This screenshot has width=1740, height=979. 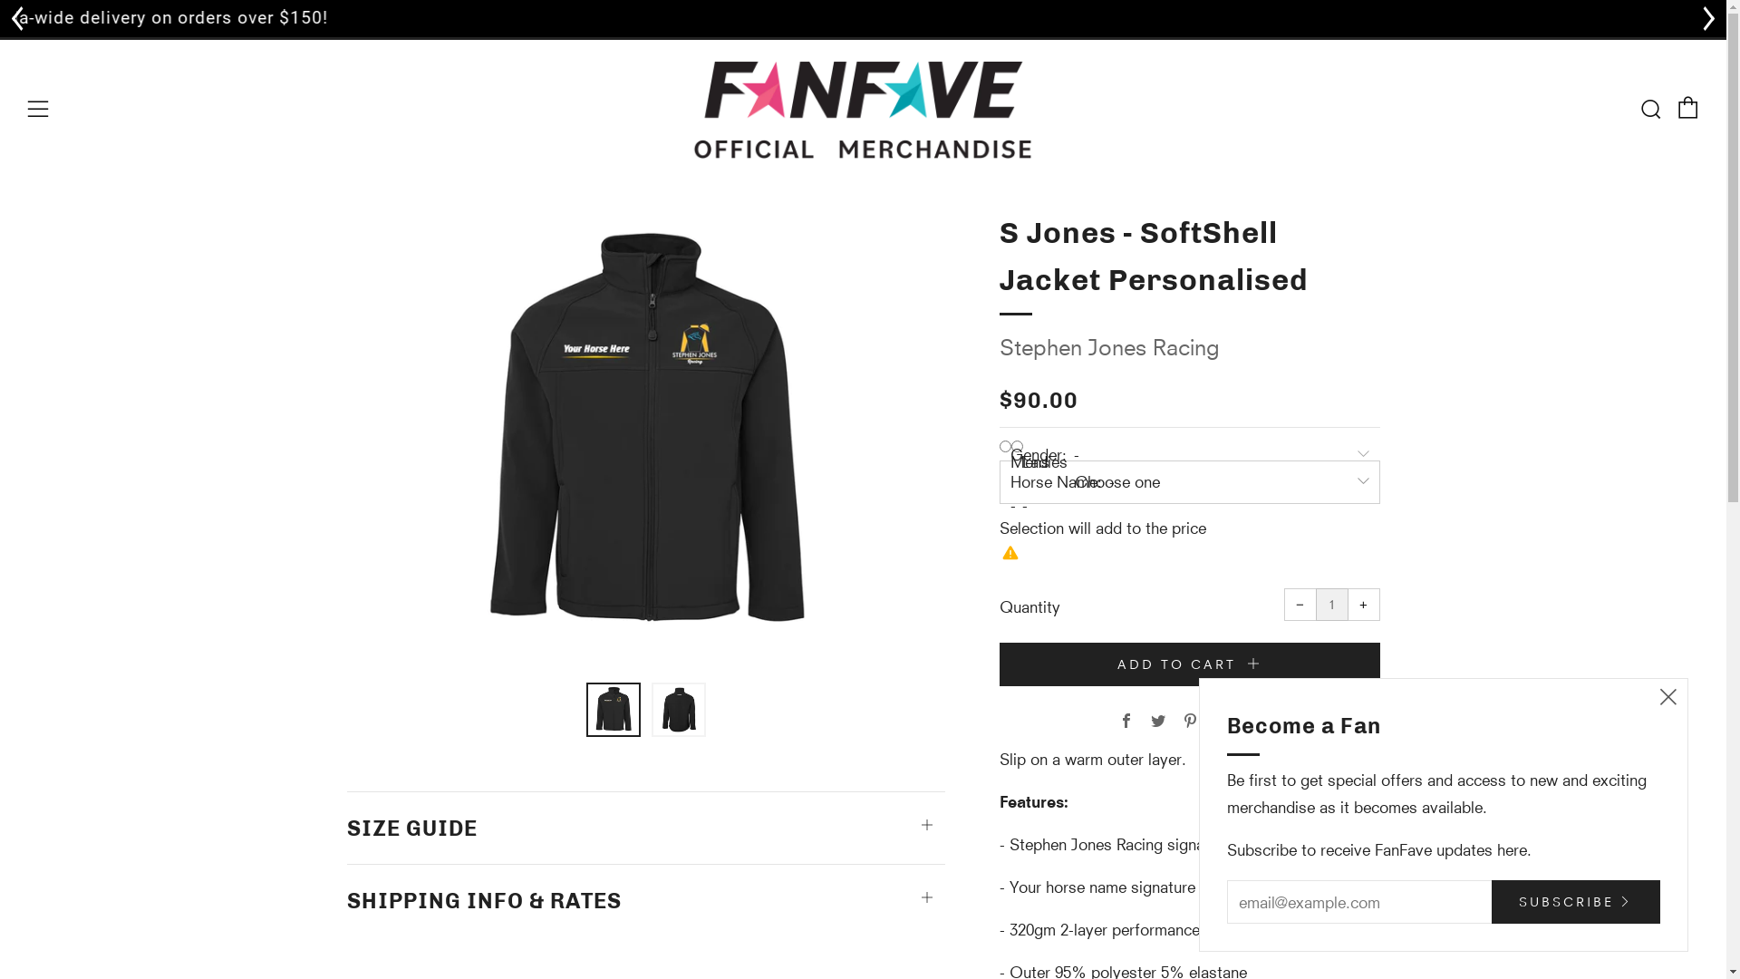 What do you see at coordinates (38, 110) in the screenshot?
I see `Menu` at bounding box center [38, 110].